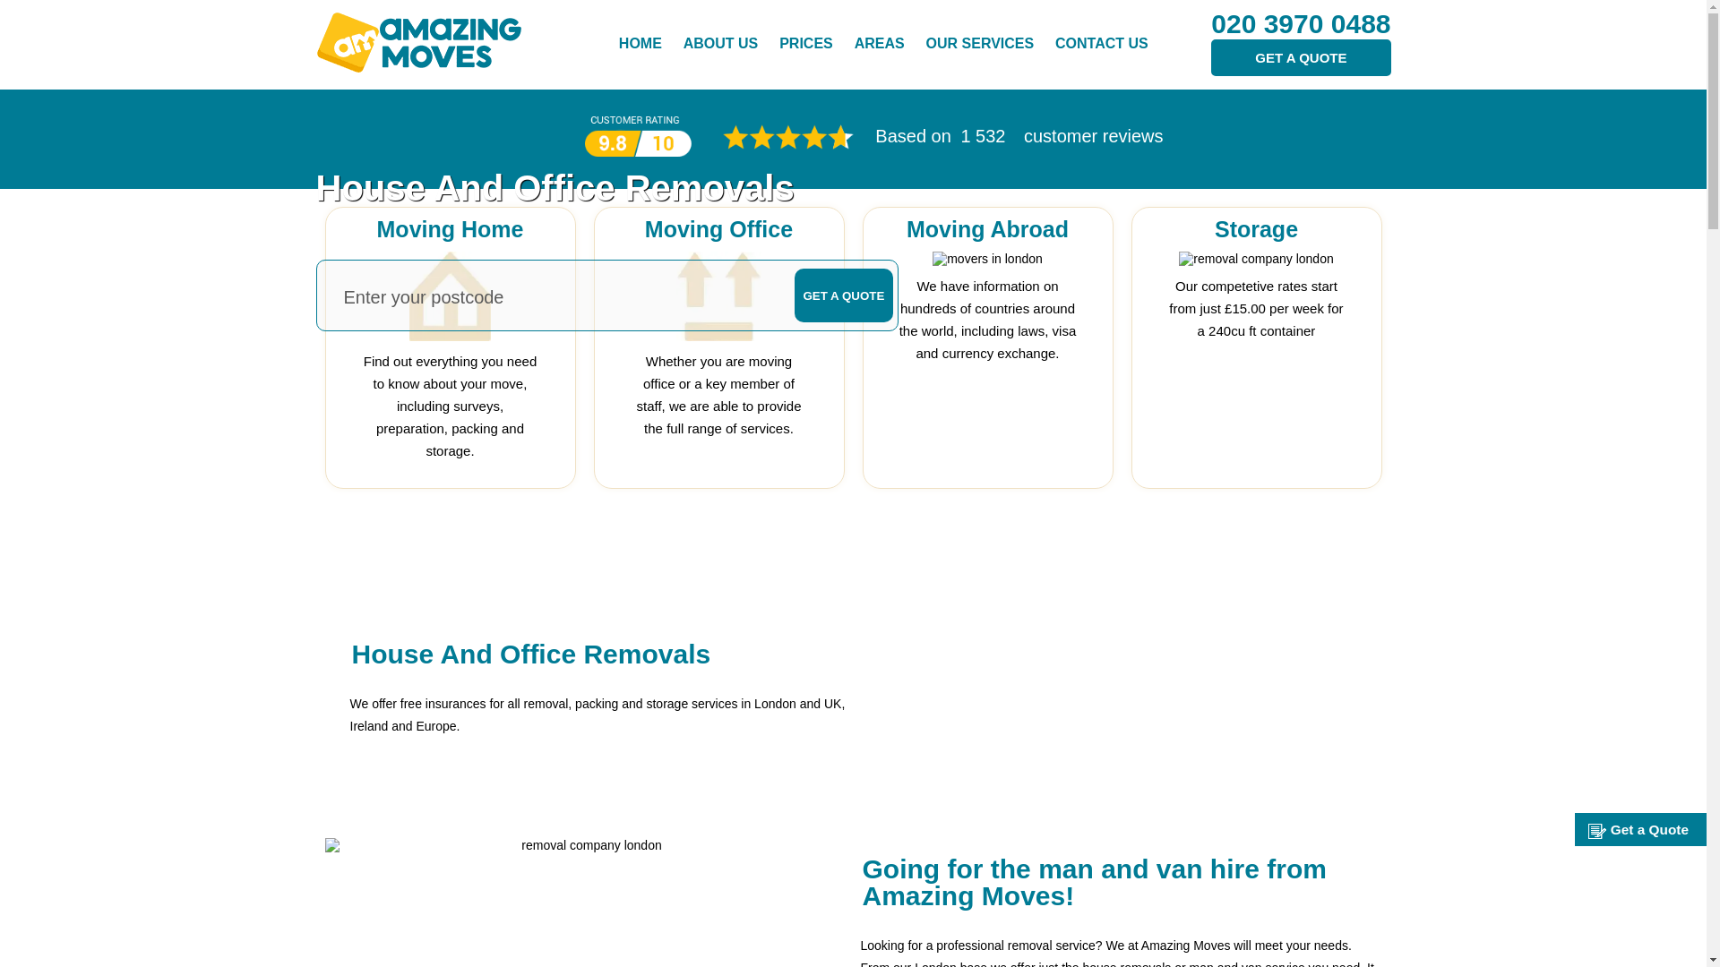  Describe the element at coordinates (1300, 57) in the screenshot. I see `GET A QUOTE` at that location.